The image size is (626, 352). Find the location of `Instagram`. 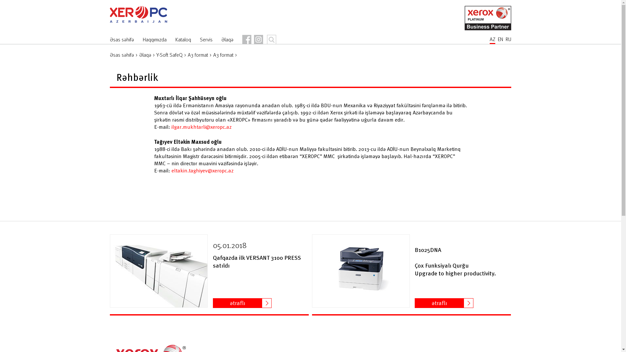

Instagram is located at coordinates (259, 39).